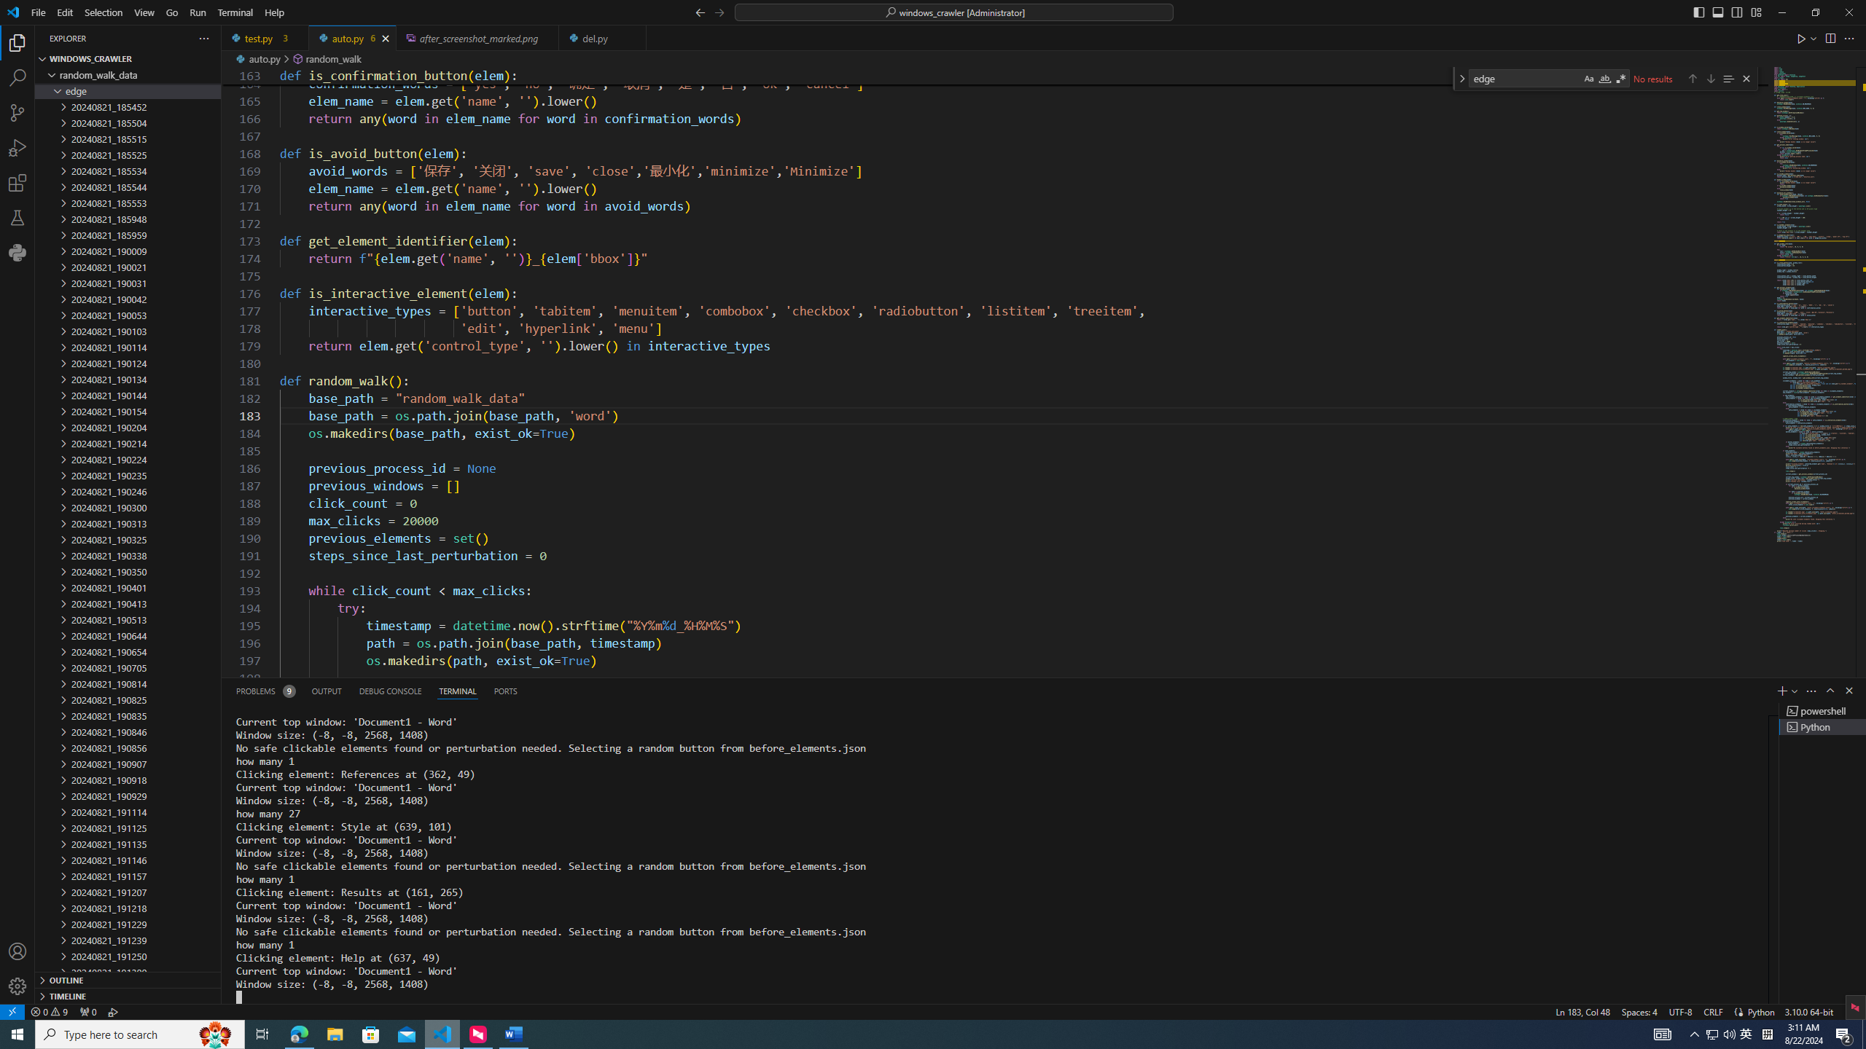 This screenshot has height=1049, width=1866. Describe the element at coordinates (1621, 79) in the screenshot. I see `Use Regular Expression (Alt+R)` at that location.